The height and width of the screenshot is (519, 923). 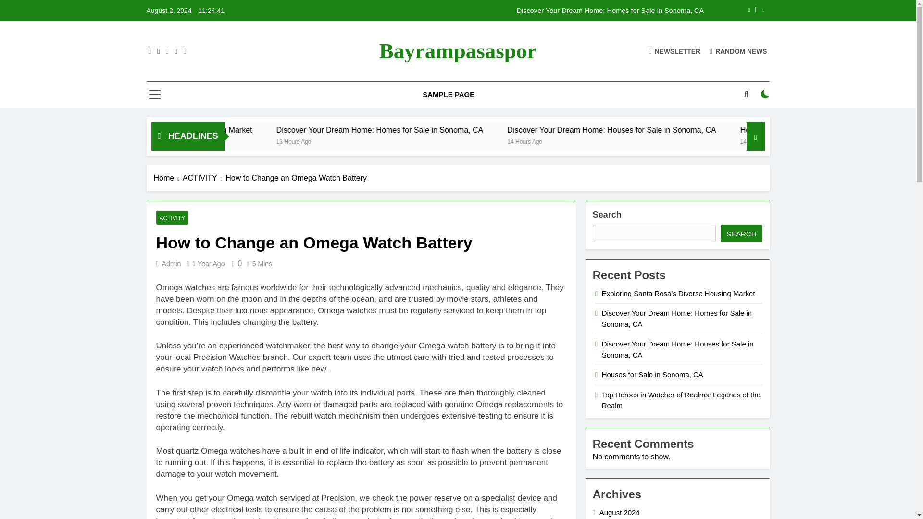 What do you see at coordinates (704, 130) in the screenshot?
I see `Discover Your Dream Home: Houses for Sale in Sonoma, CA` at bounding box center [704, 130].